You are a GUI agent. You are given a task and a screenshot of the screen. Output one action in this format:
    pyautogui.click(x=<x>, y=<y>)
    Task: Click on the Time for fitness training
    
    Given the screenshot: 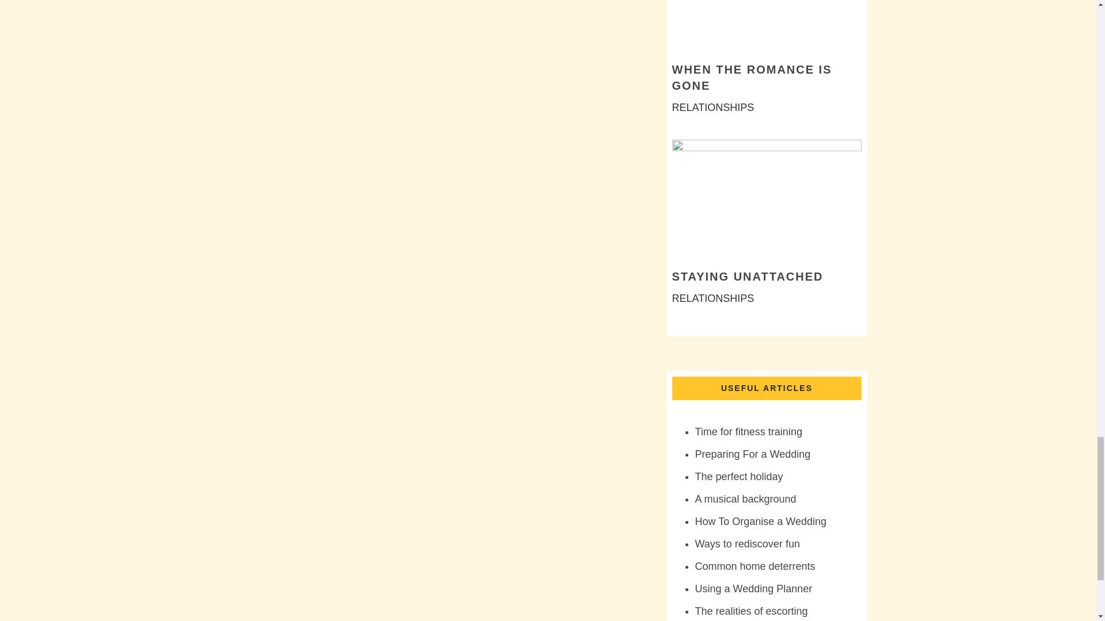 What is the action you would take?
    pyautogui.click(x=748, y=431)
    